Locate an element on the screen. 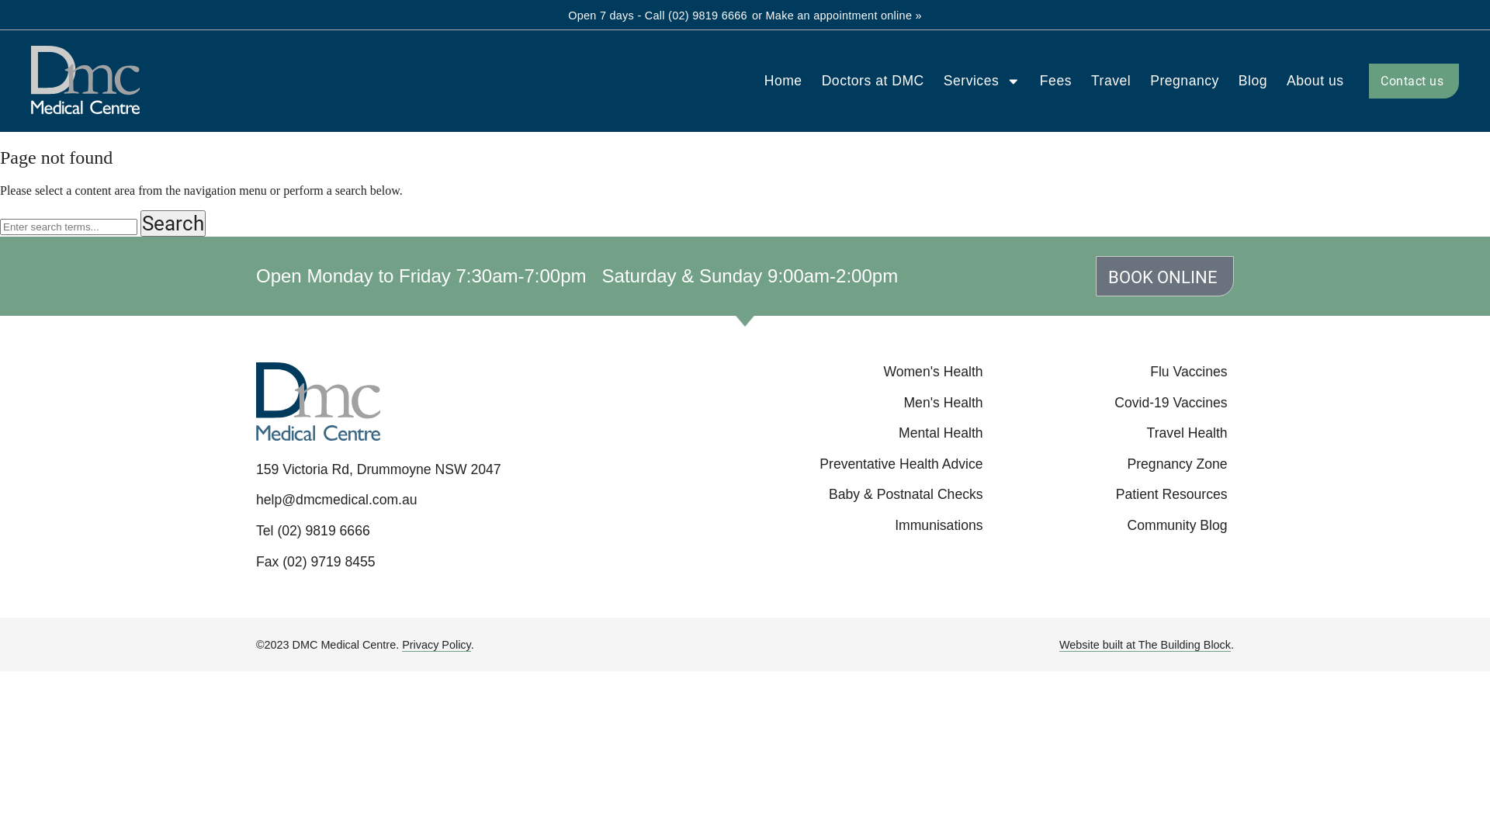 This screenshot has height=838, width=1490. Services is located at coordinates (982, 81).